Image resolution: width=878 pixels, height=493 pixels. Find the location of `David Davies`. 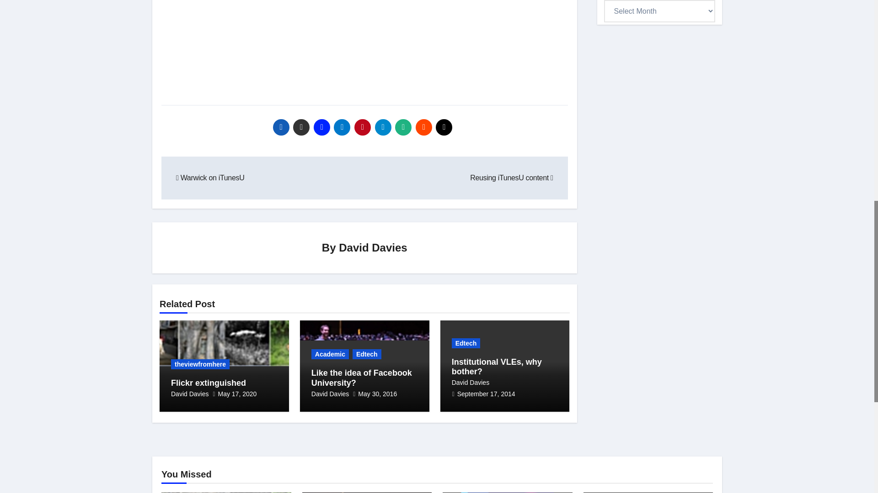

David Davies is located at coordinates (373, 247).